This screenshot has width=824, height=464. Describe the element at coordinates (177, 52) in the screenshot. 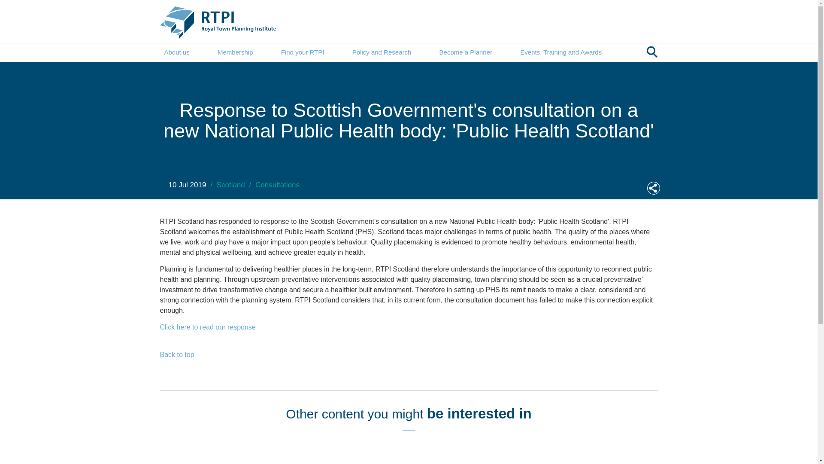

I see `About us` at that location.